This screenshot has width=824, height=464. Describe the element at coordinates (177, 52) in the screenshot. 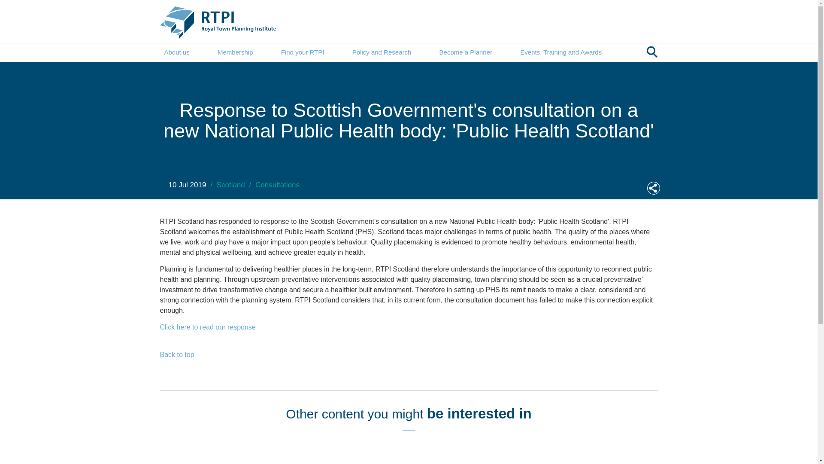

I see `About us` at that location.